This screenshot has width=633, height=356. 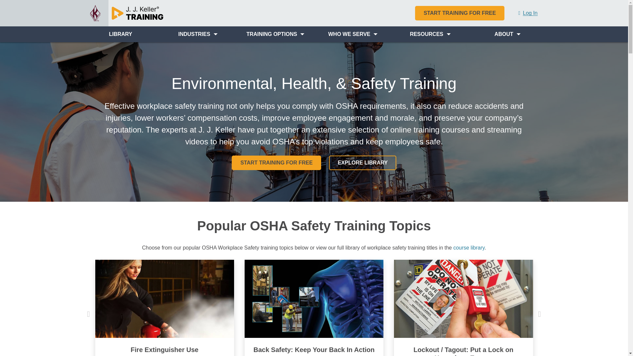 What do you see at coordinates (460, 13) in the screenshot?
I see `START TRAINING FOR FREE` at bounding box center [460, 13].